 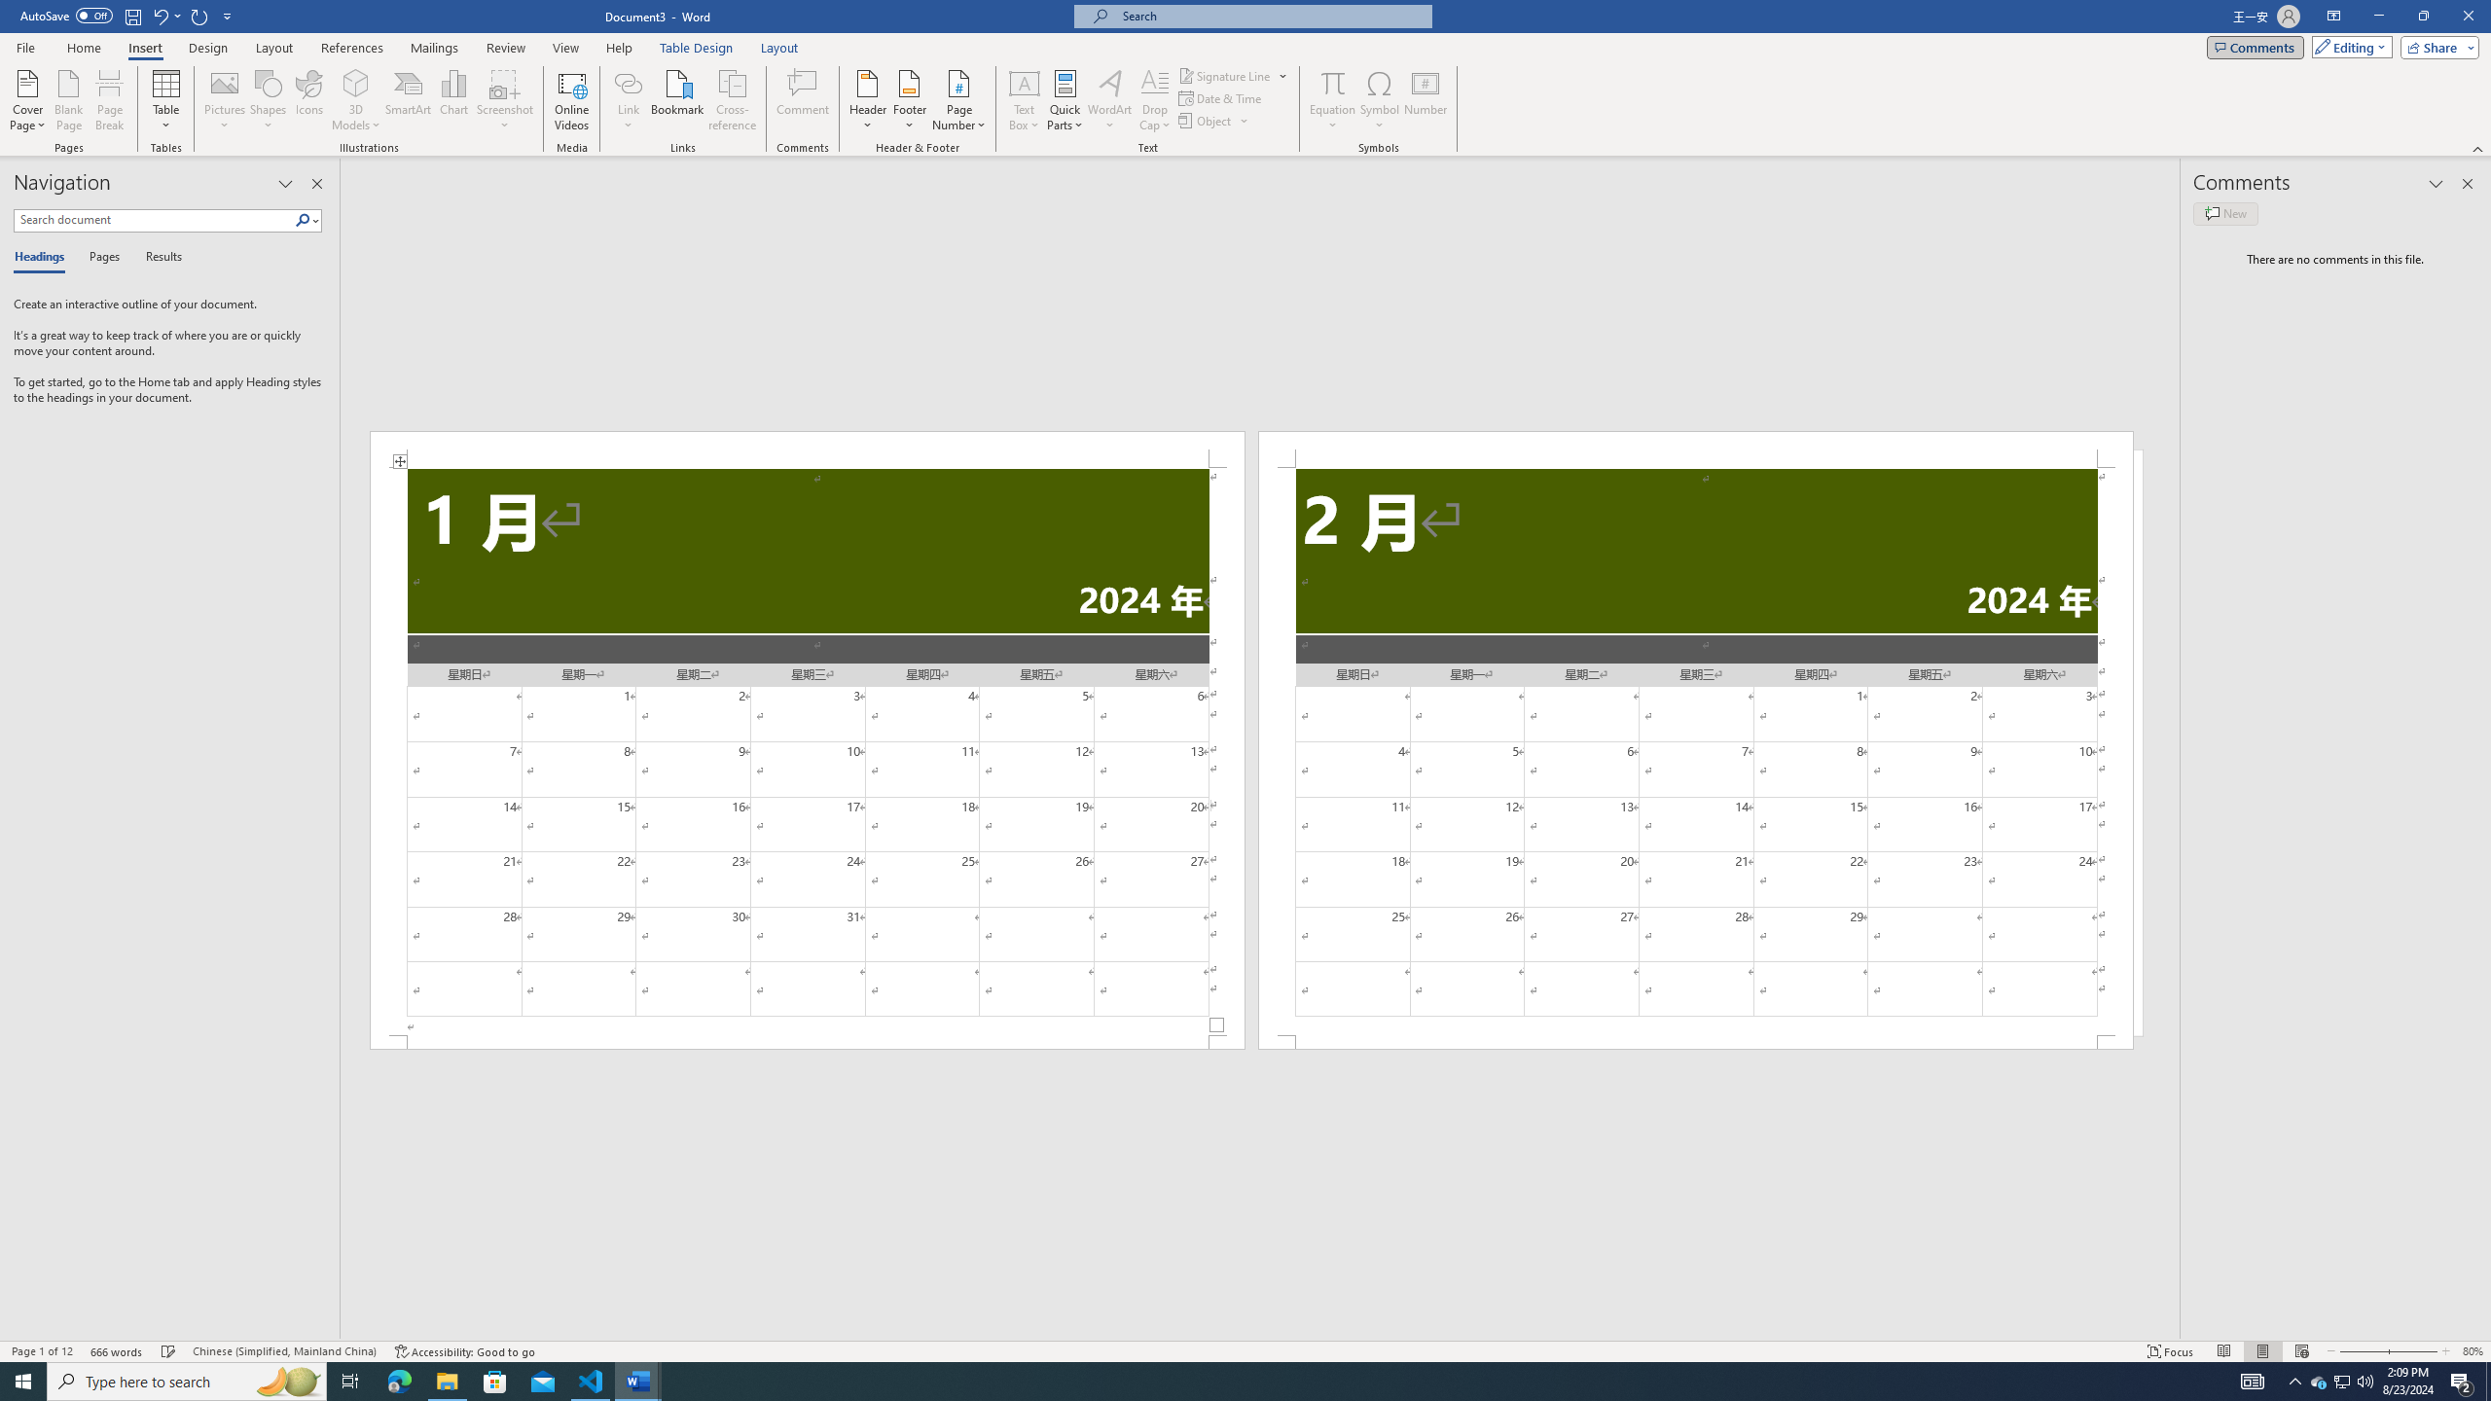 What do you see at coordinates (2224, 1351) in the screenshot?
I see `Read Mode` at bounding box center [2224, 1351].